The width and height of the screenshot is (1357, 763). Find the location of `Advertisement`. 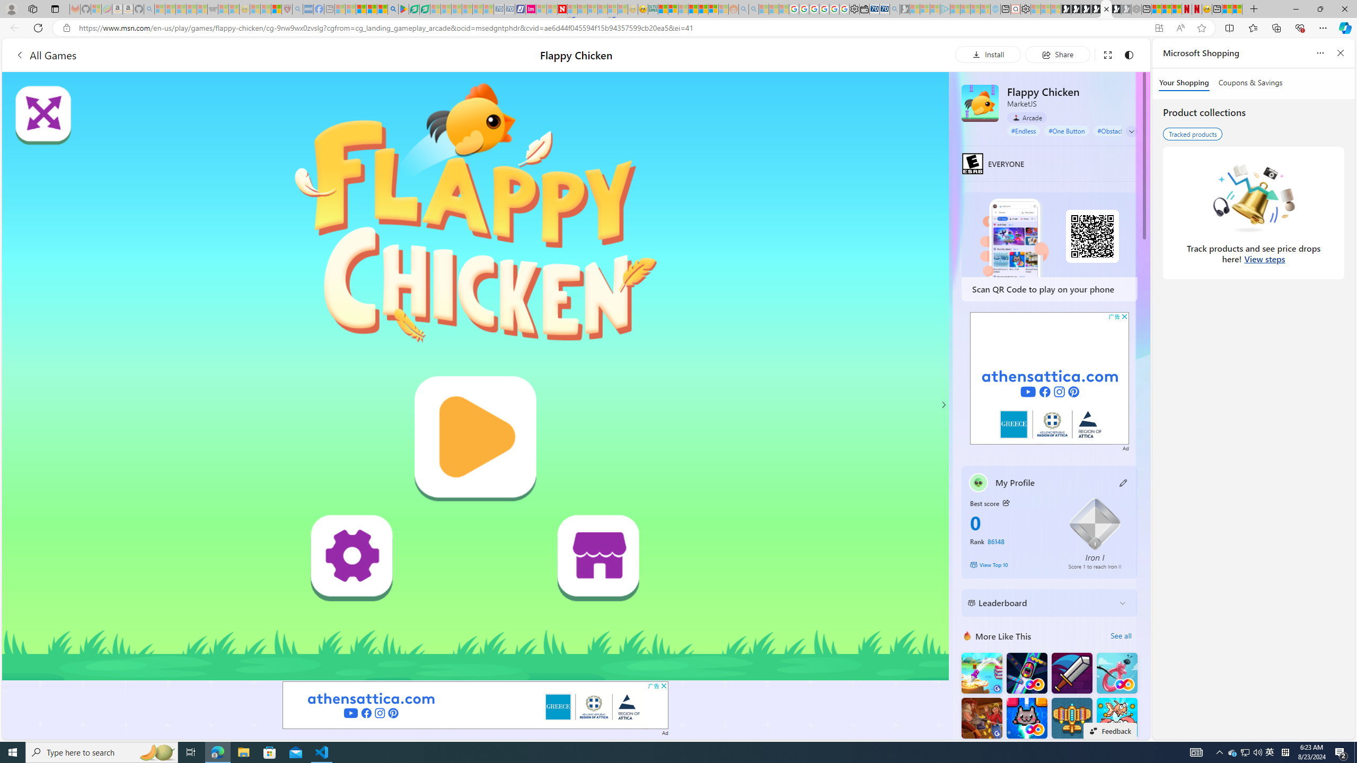

Advertisement is located at coordinates (1050, 378).